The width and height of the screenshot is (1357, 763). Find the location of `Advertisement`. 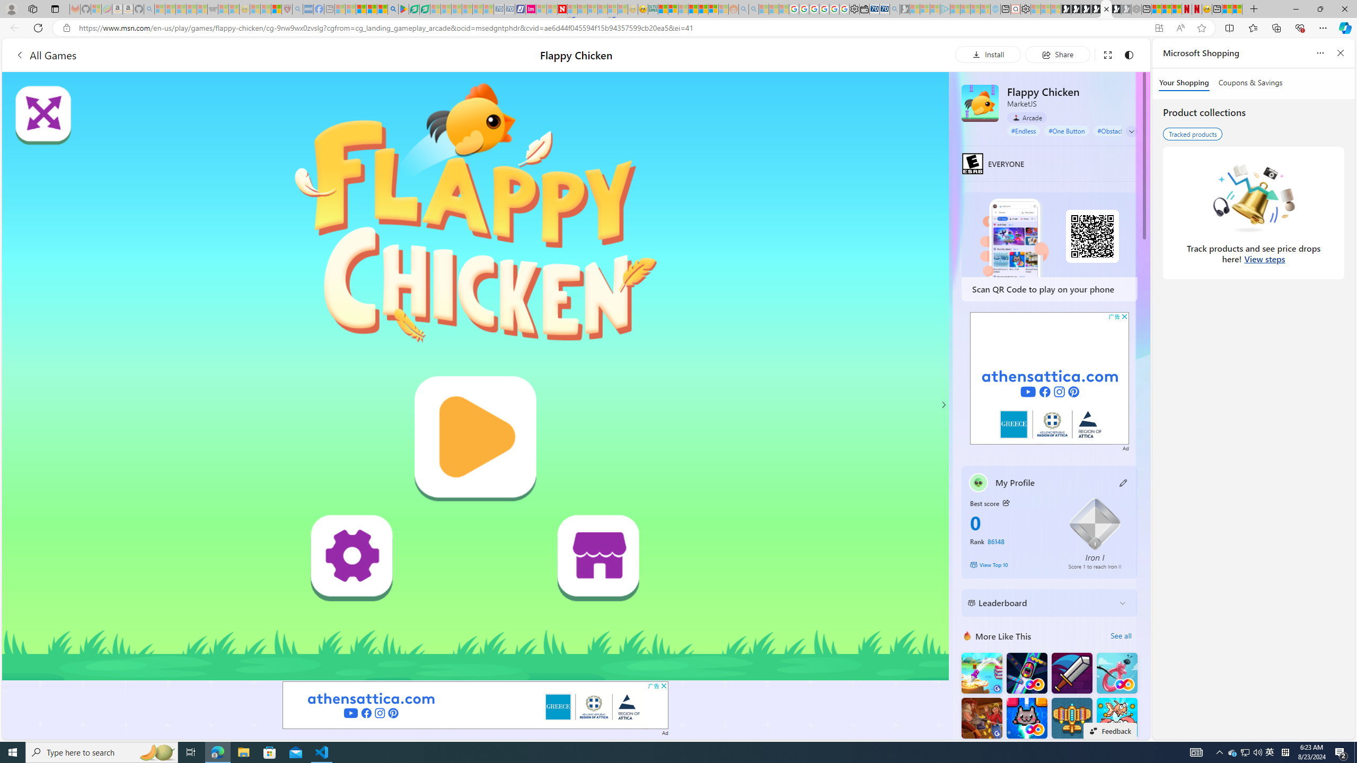

Advertisement is located at coordinates (1050, 378).